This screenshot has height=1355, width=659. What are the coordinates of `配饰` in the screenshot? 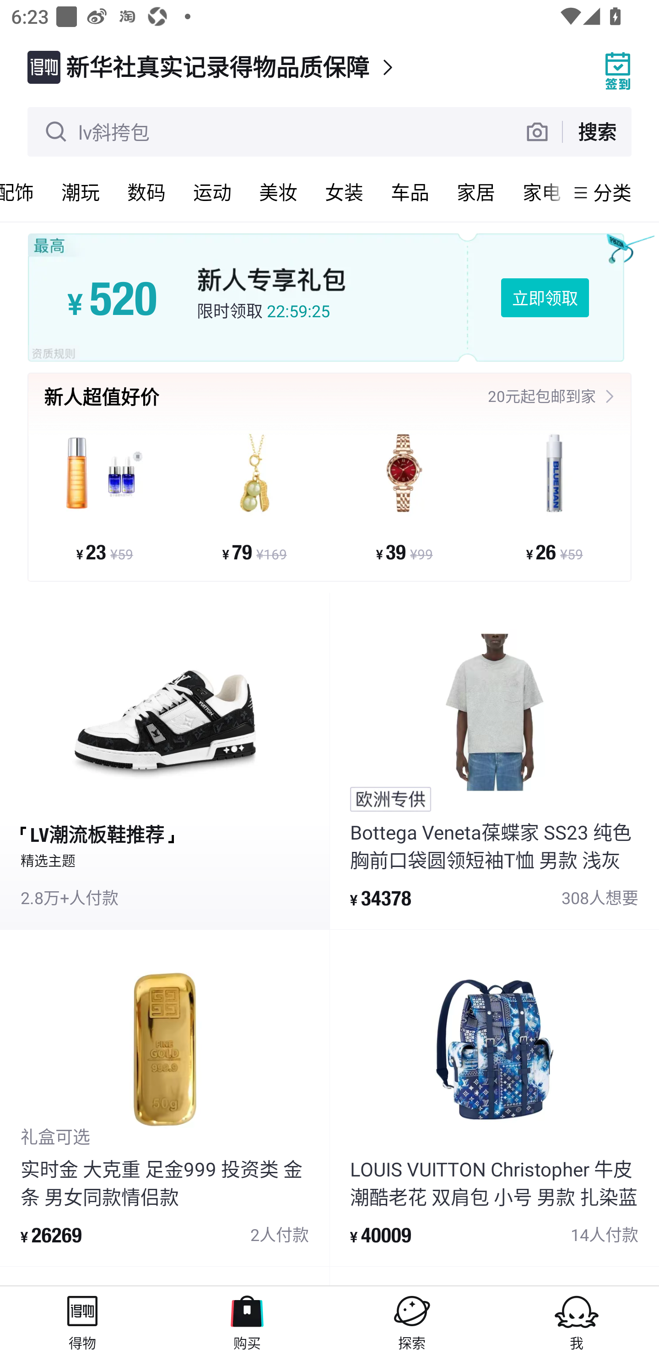 It's located at (24, 192).